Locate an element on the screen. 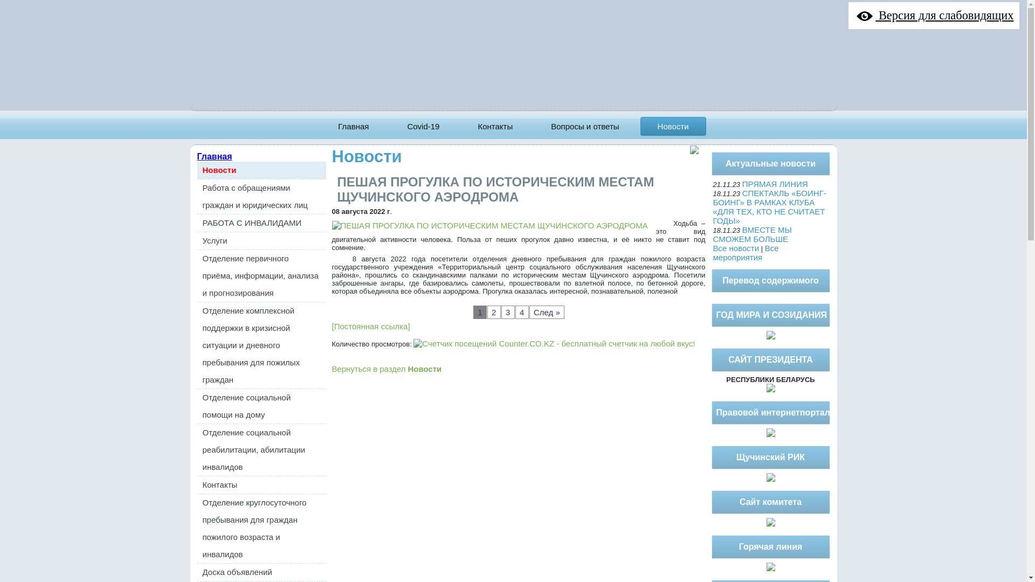  3 is located at coordinates (508, 313).